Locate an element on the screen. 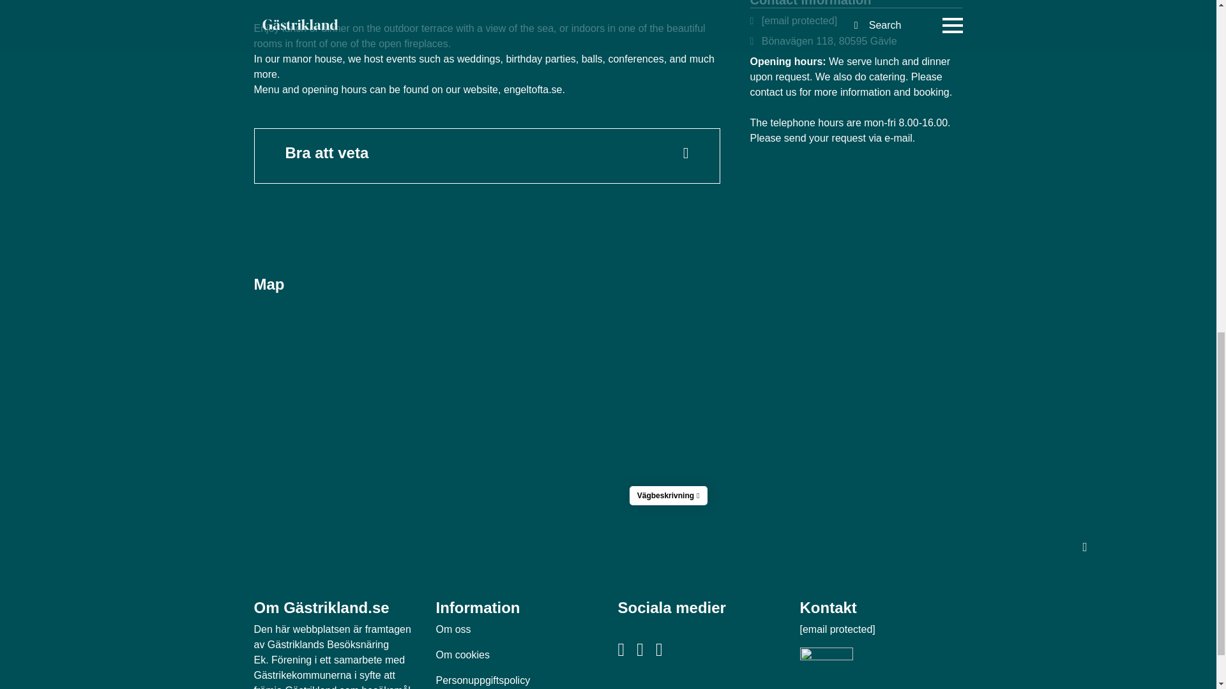  Om cookies is located at coordinates (462, 655).